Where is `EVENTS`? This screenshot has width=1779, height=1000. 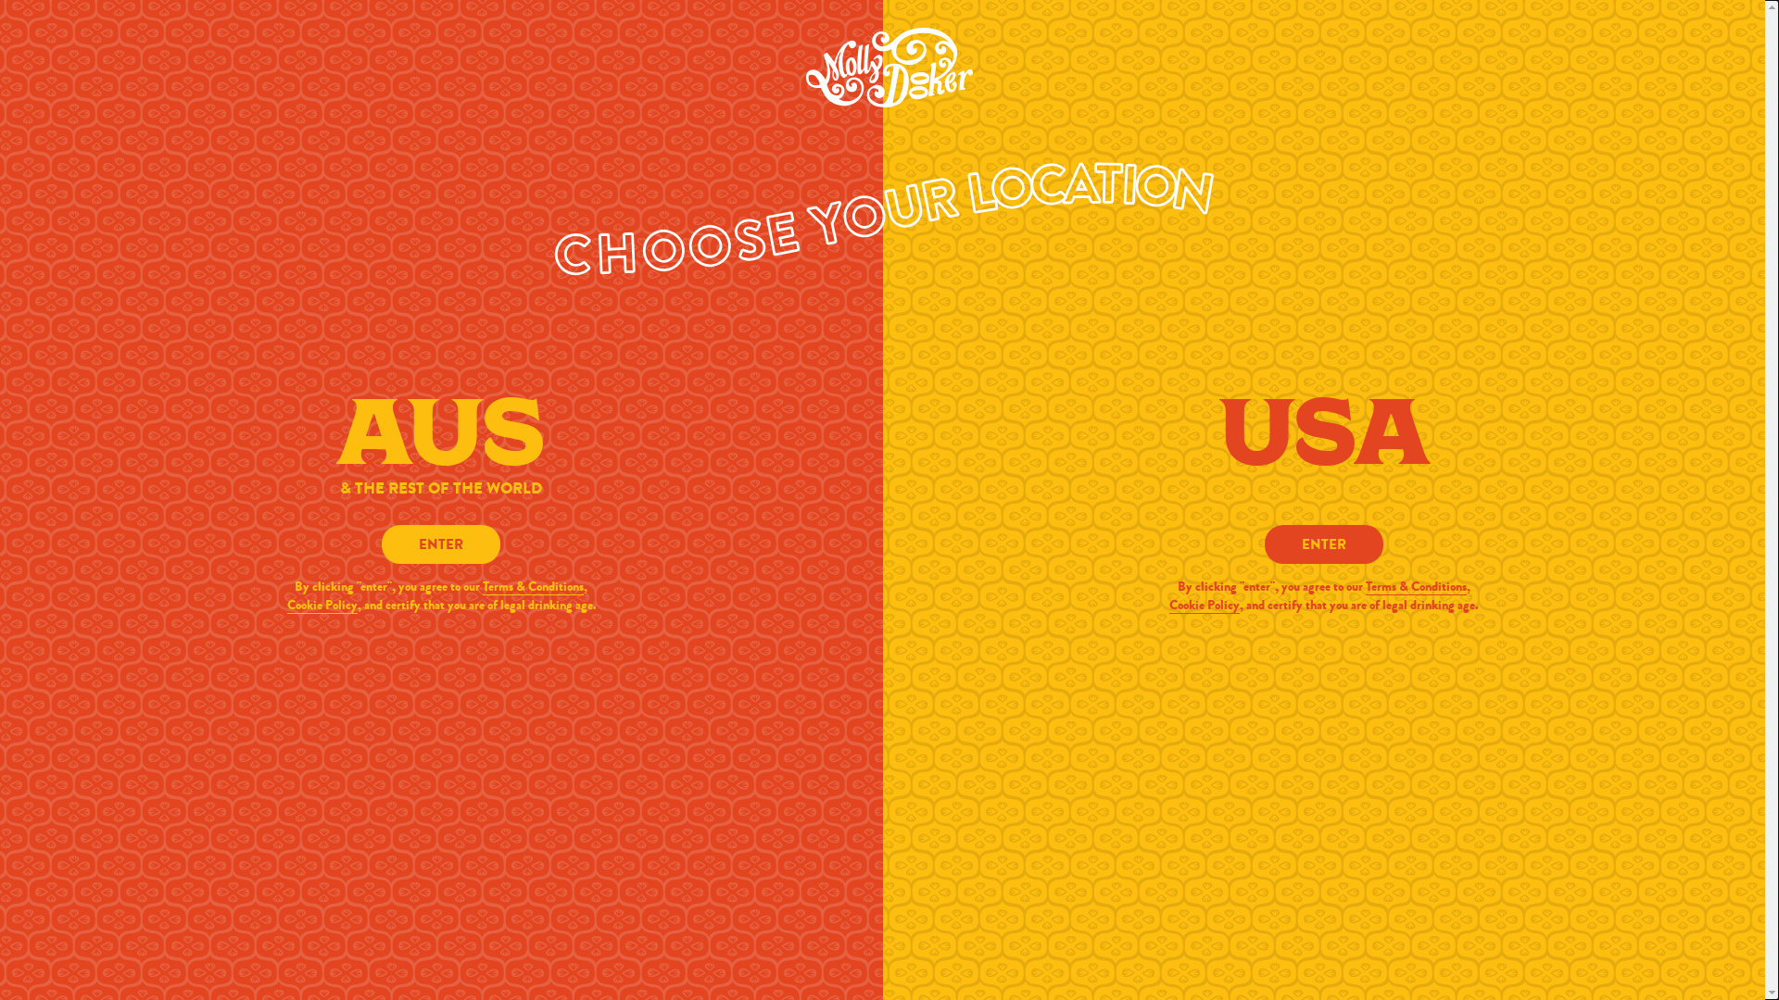 EVENTS is located at coordinates (1154, 51).